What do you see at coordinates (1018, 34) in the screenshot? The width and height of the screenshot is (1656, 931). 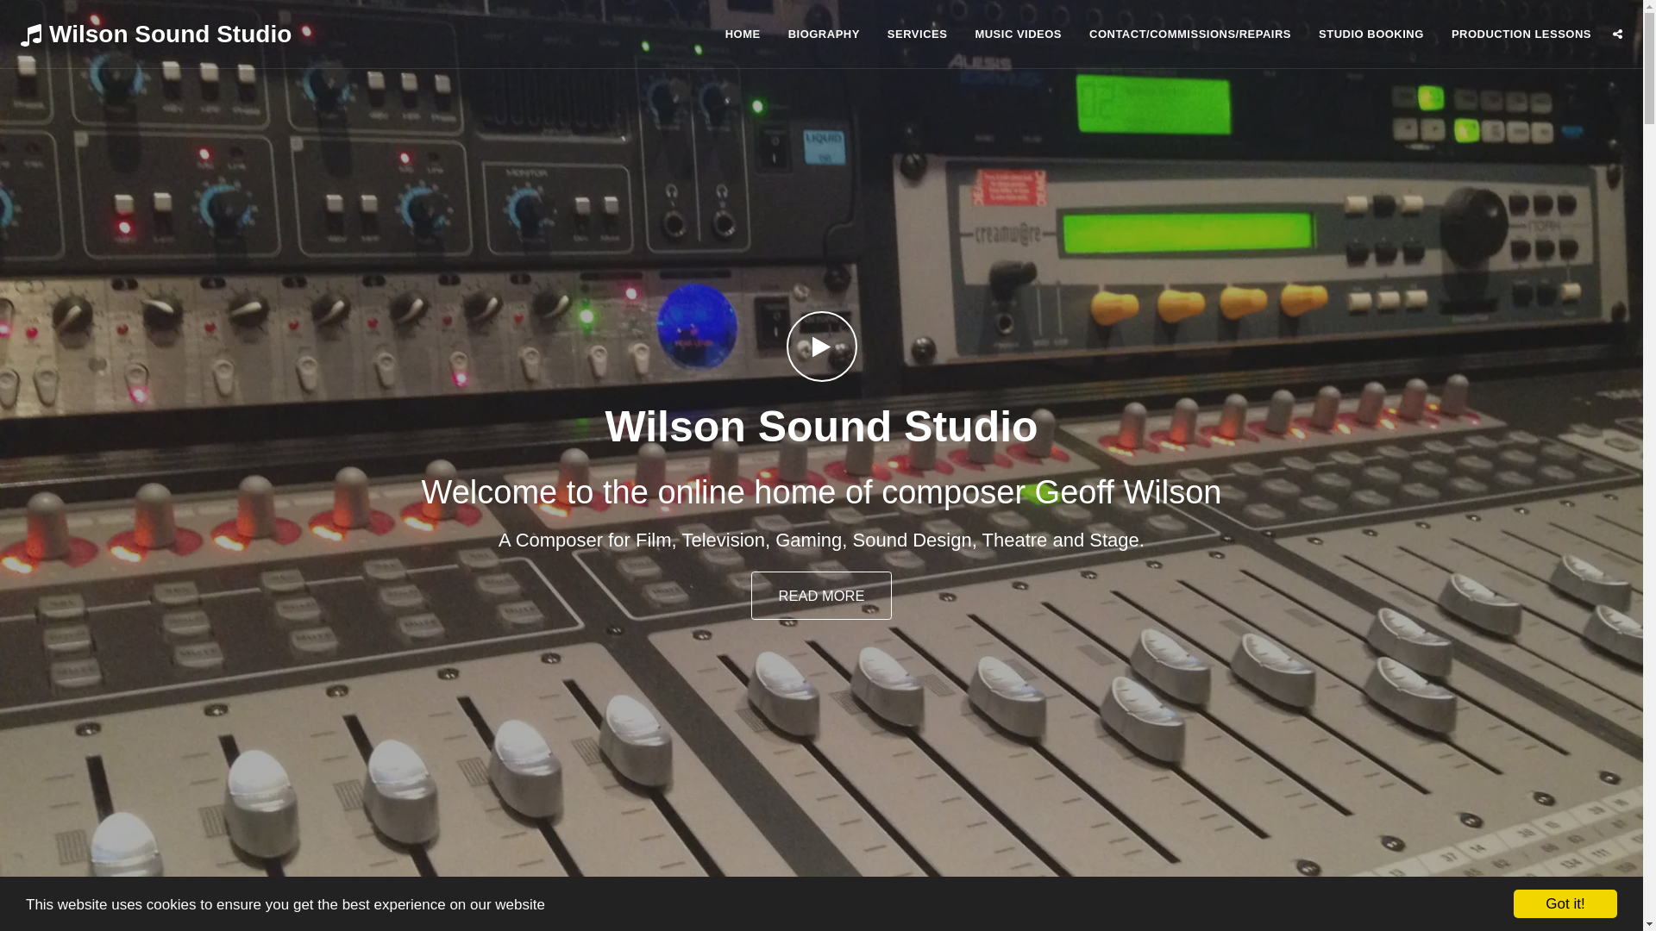 I see `MUSIC VIDEOS` at bounding box center [1018, 34].